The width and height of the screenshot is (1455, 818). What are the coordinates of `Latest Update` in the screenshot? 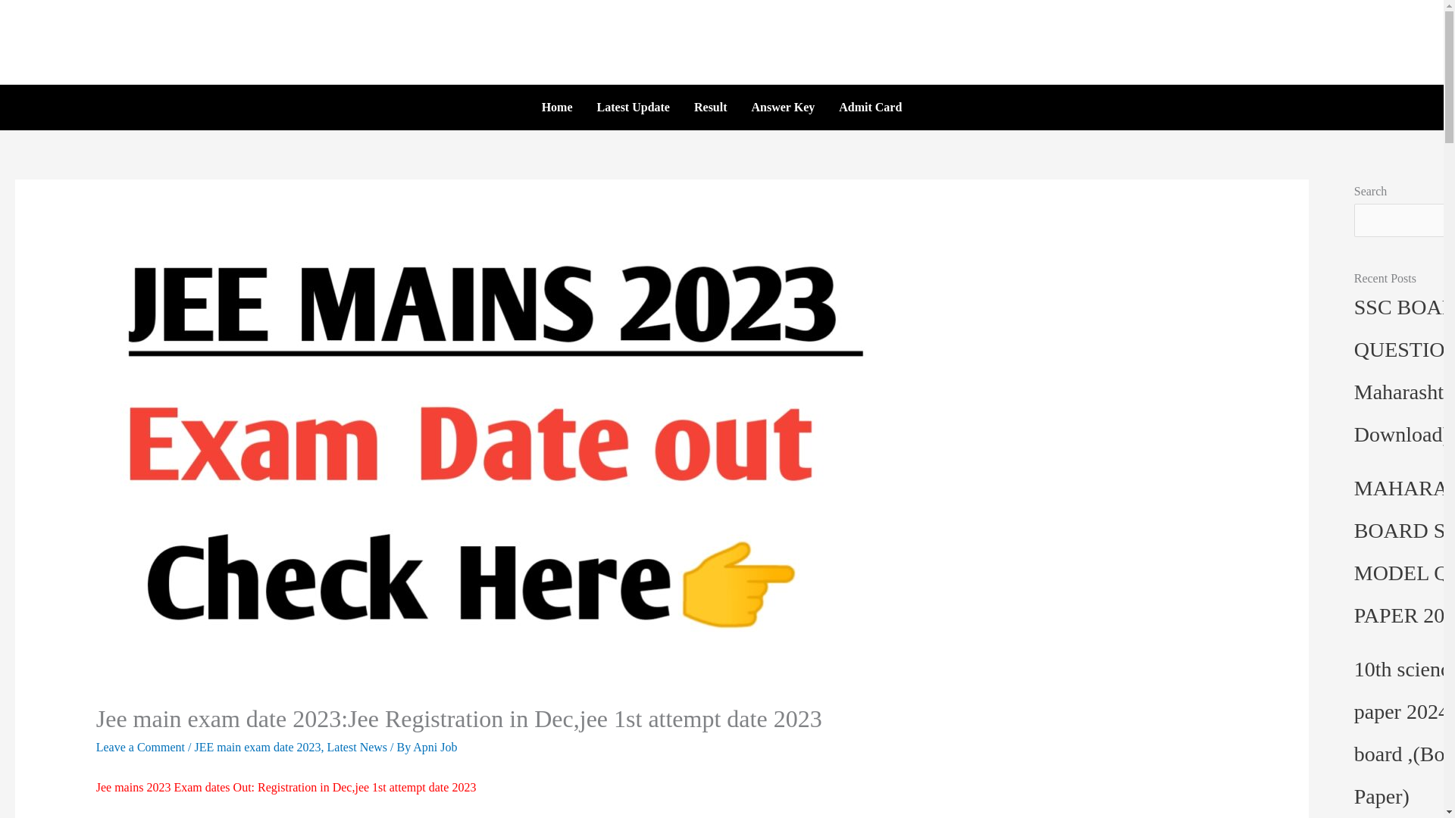 It's located at (634, 108).